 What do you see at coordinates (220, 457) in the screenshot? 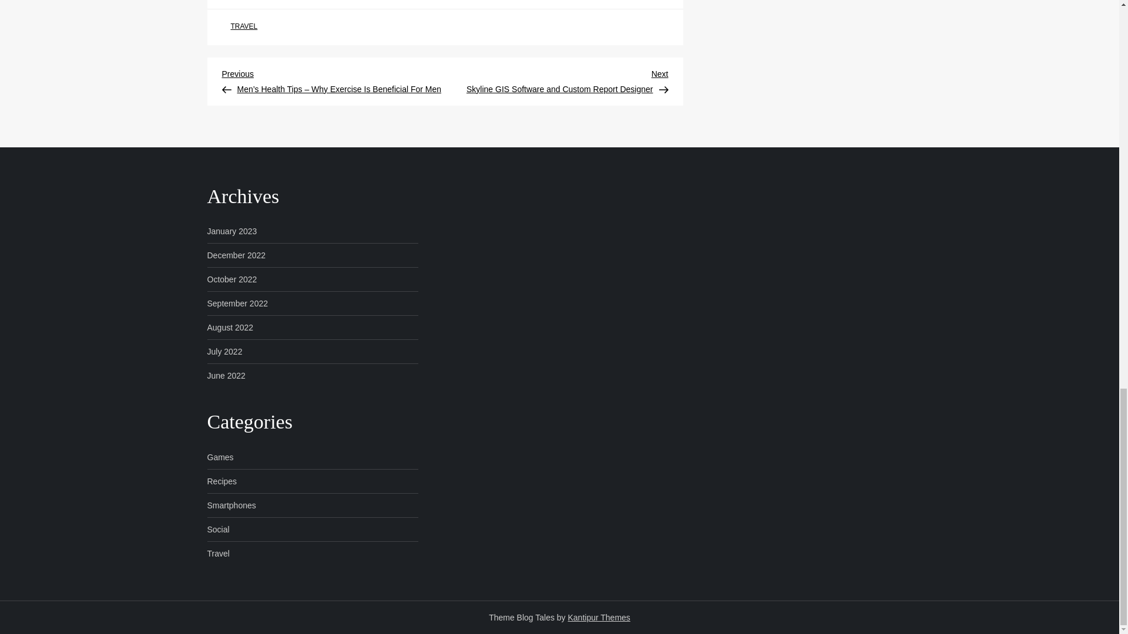
I see `Games` at bounding box center [220, 457].